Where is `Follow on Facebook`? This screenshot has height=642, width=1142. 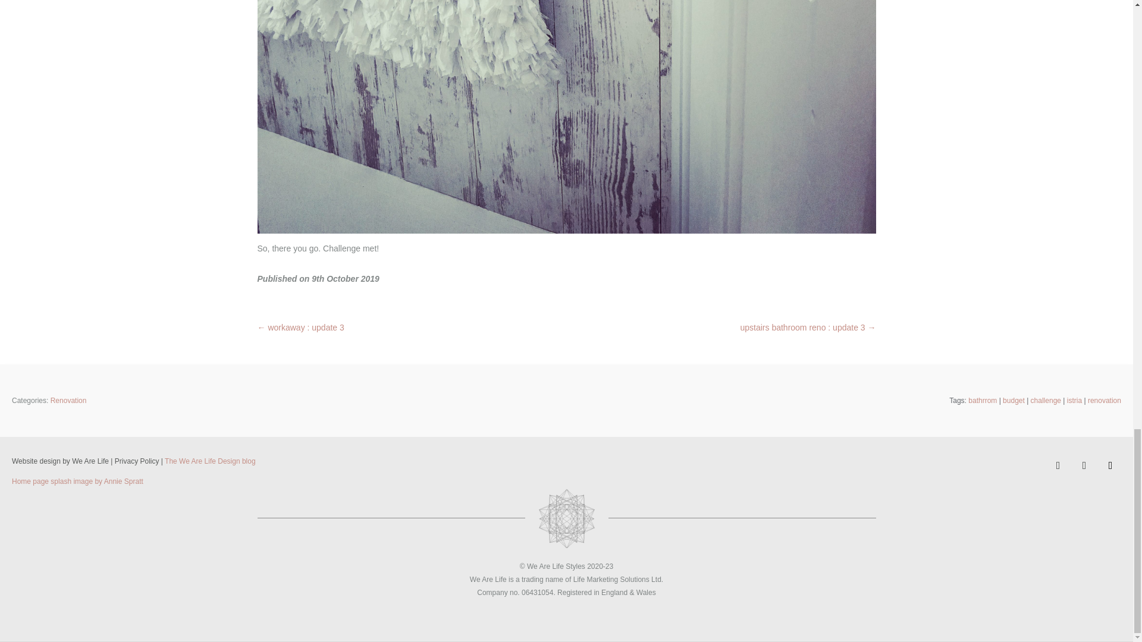
Follow on Facebook is located at coordinates (1058, 465).